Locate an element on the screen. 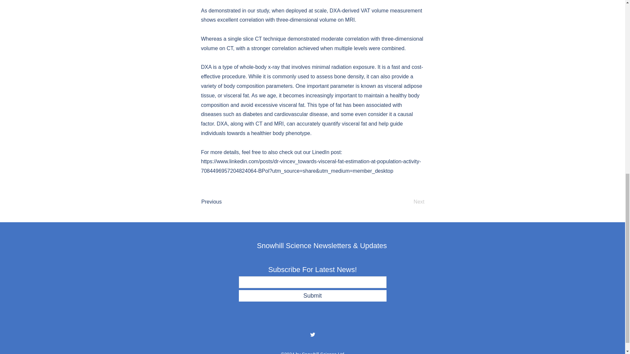 This screenshot has height=354, width=630. Submit is located at coordinates (312, 296).